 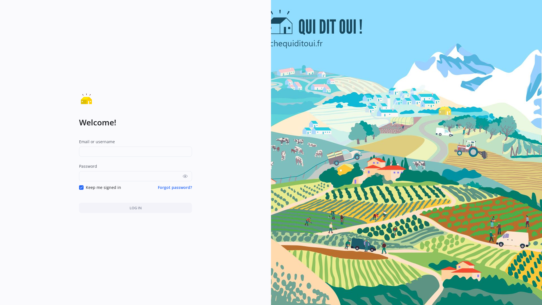 I want to click on LOG IN, so click(x=135, y=208).